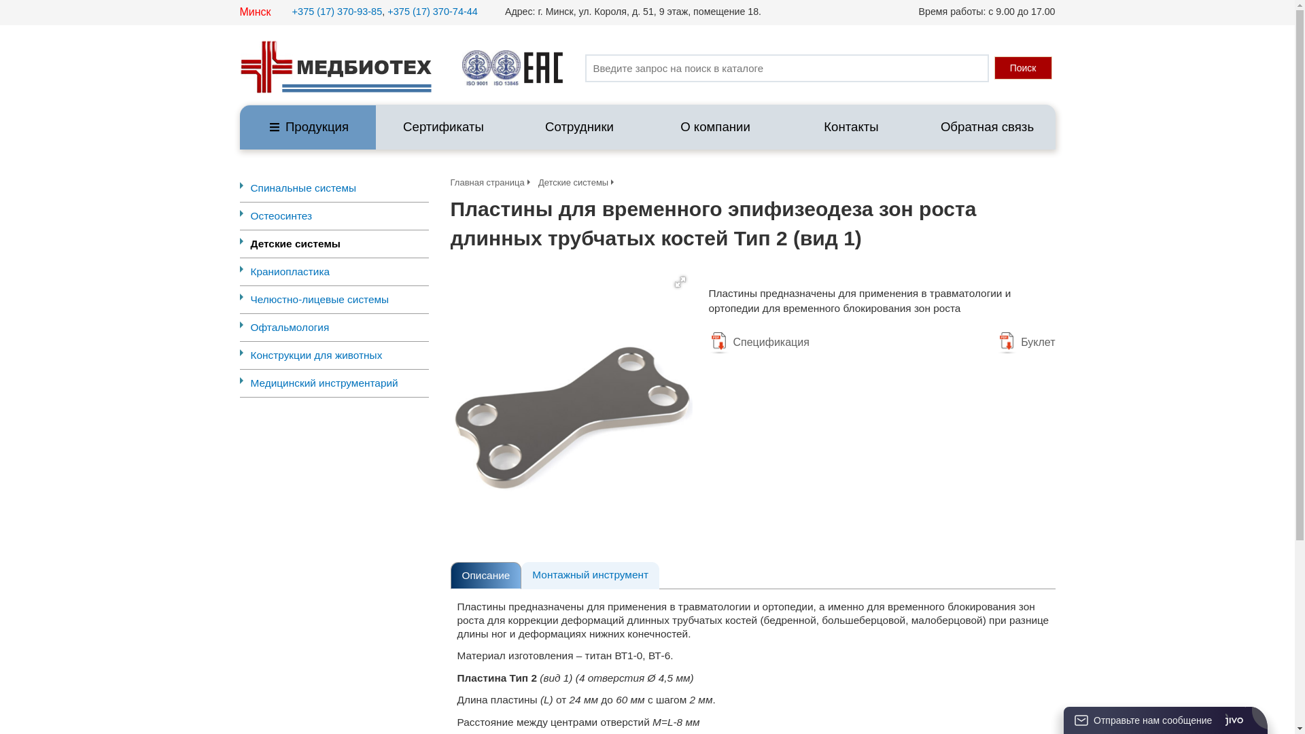 The width and height of the screenshot is (1305, 734). Describe the element at coordinates (544, 68) in the screenshot. I see `EAC` at that location.